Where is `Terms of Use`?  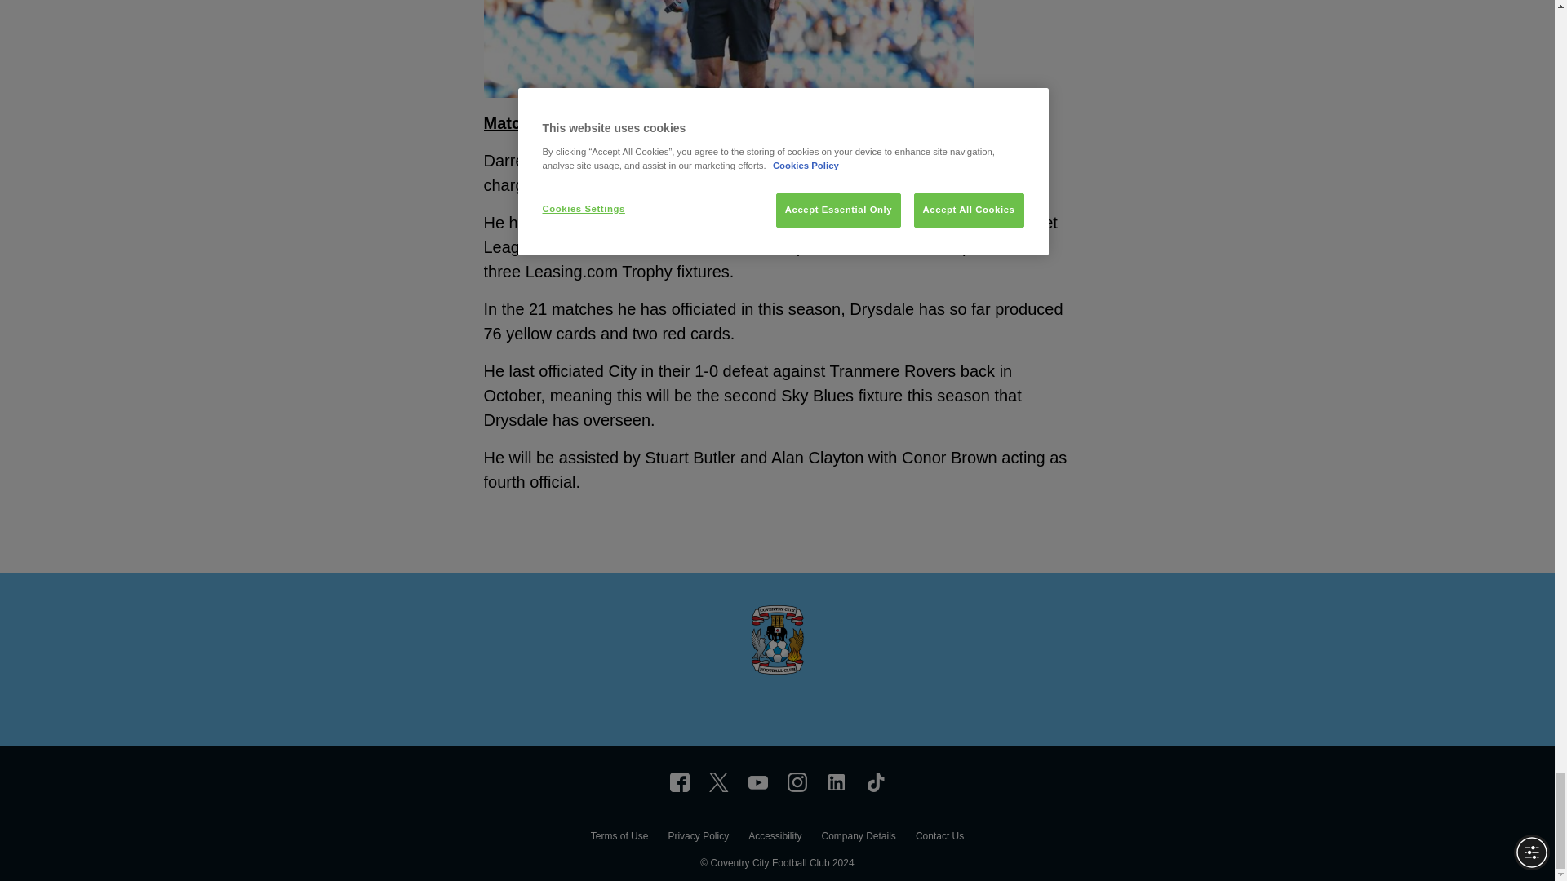
Terms of Use is located at coordinates (619, 838).